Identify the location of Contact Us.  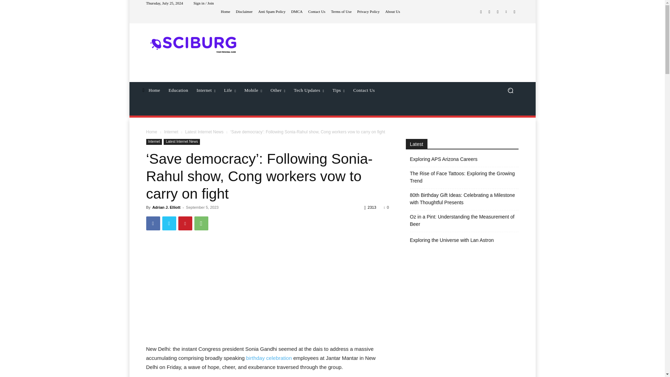
(317, 12).